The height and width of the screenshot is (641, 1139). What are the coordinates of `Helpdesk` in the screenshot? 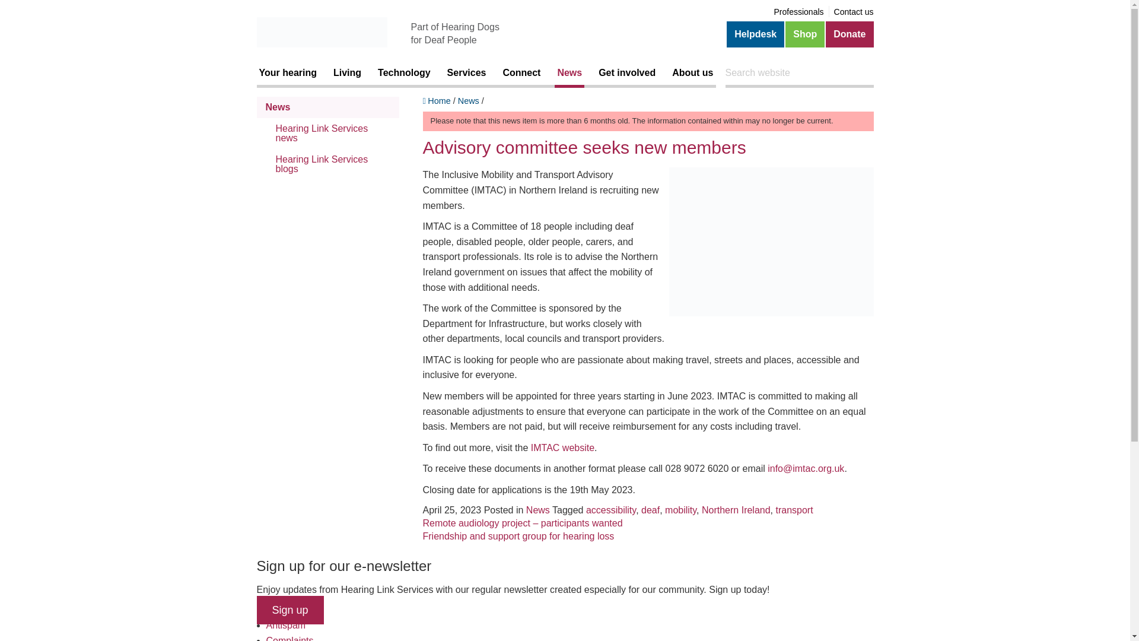 It's located at (755, 34).